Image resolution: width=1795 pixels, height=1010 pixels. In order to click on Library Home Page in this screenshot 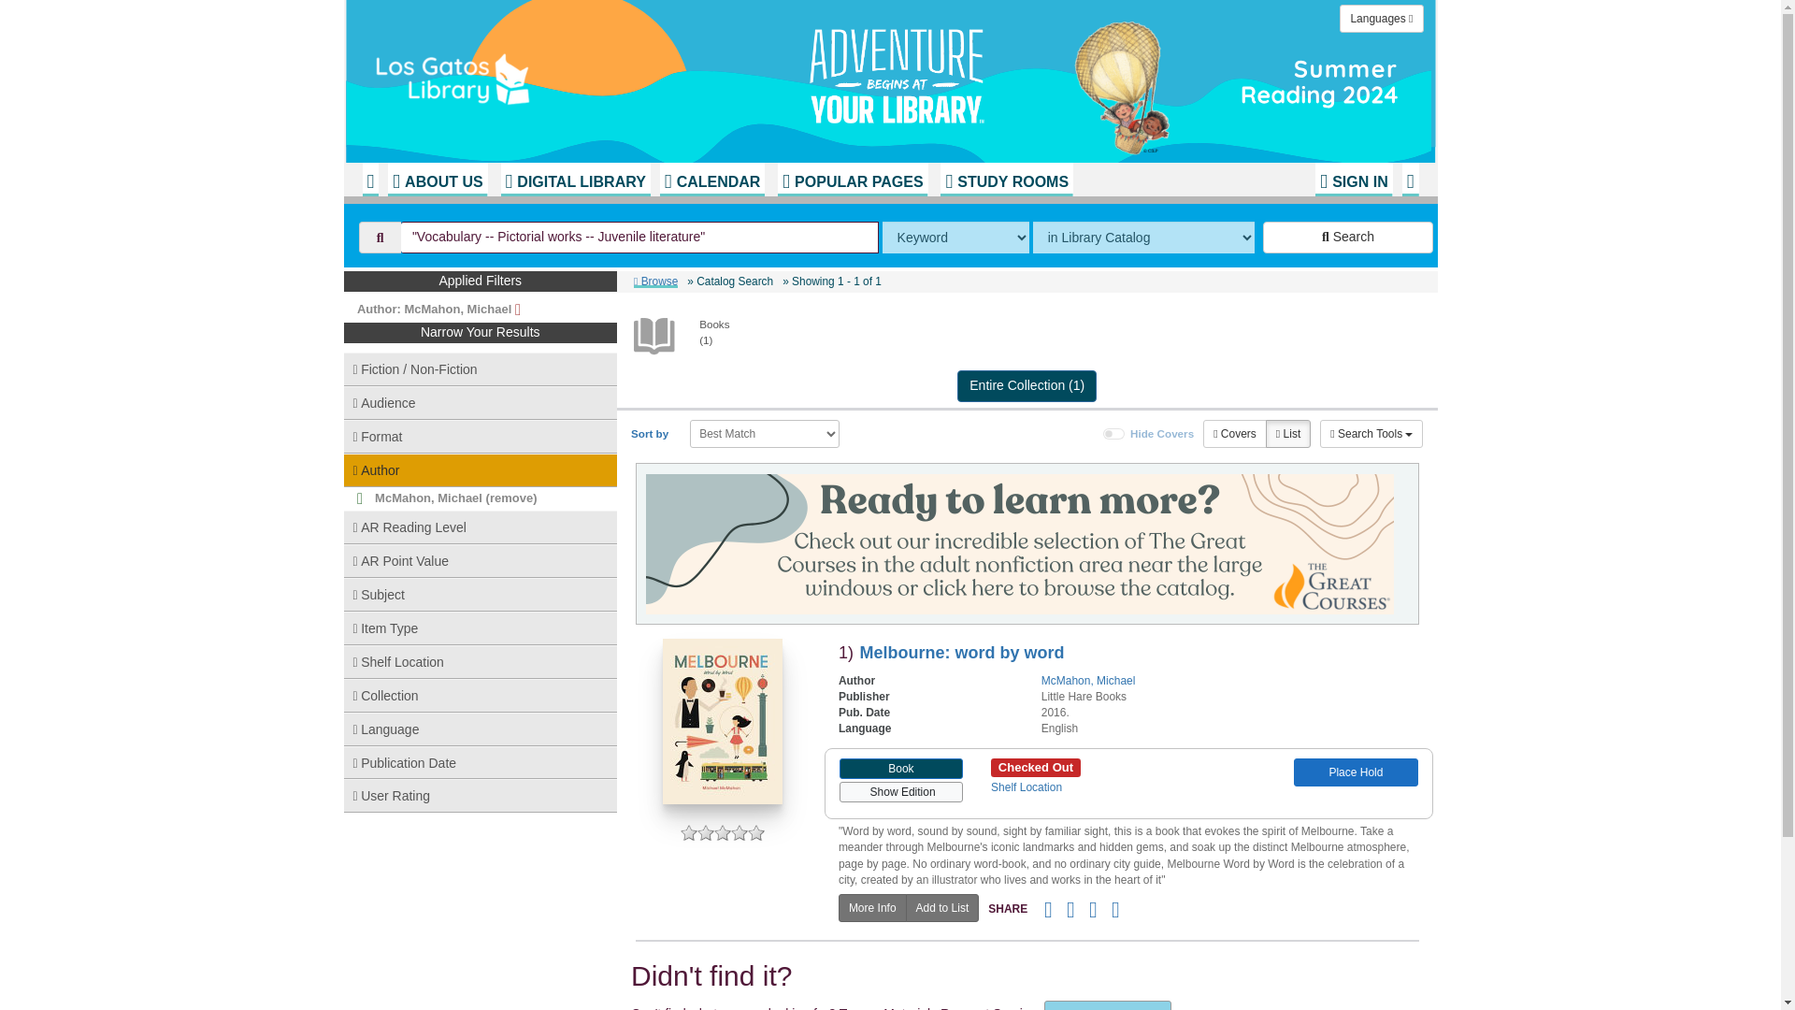, I will do `click(596, 75)`.